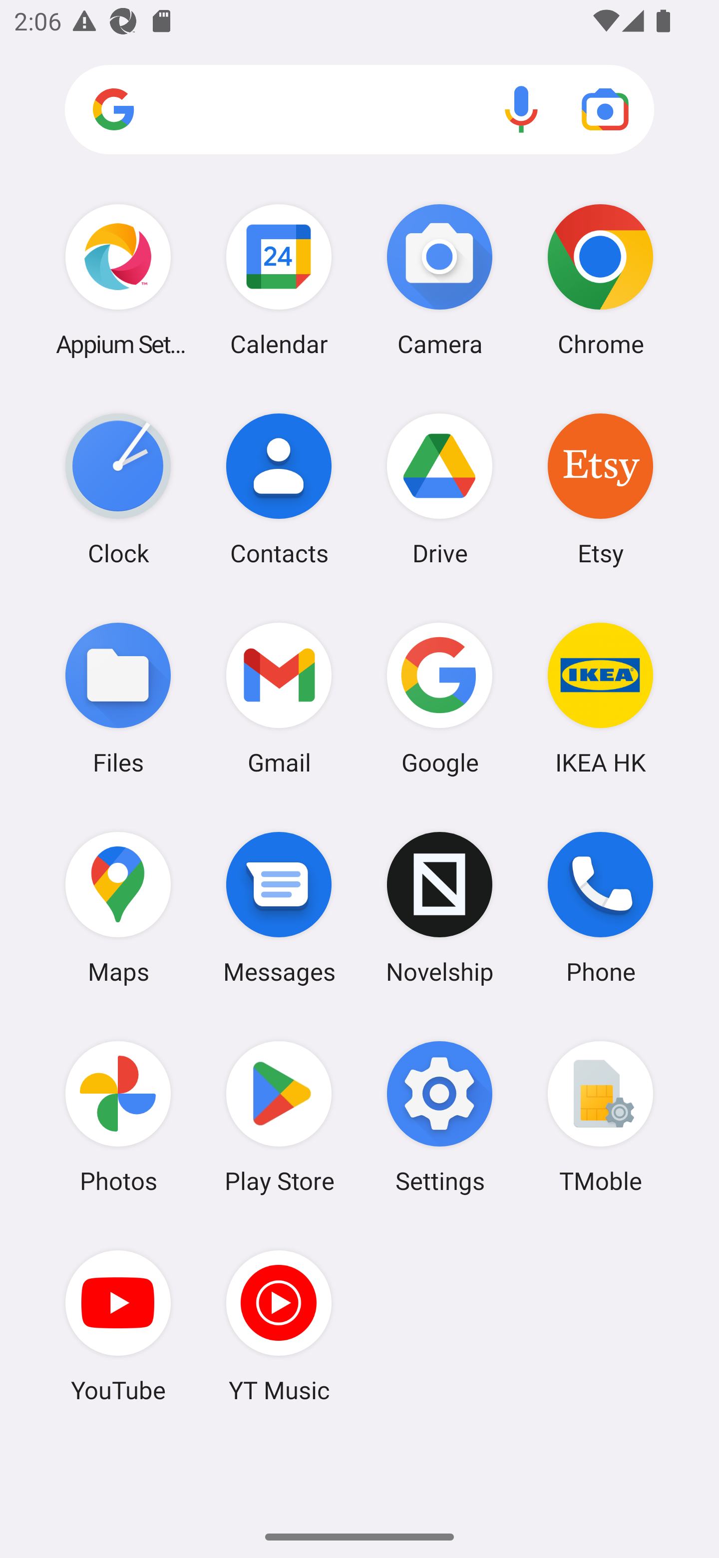  Describe the element at coordinates (118, 280) in the screenshot. I see `Appium Settings` at that location.